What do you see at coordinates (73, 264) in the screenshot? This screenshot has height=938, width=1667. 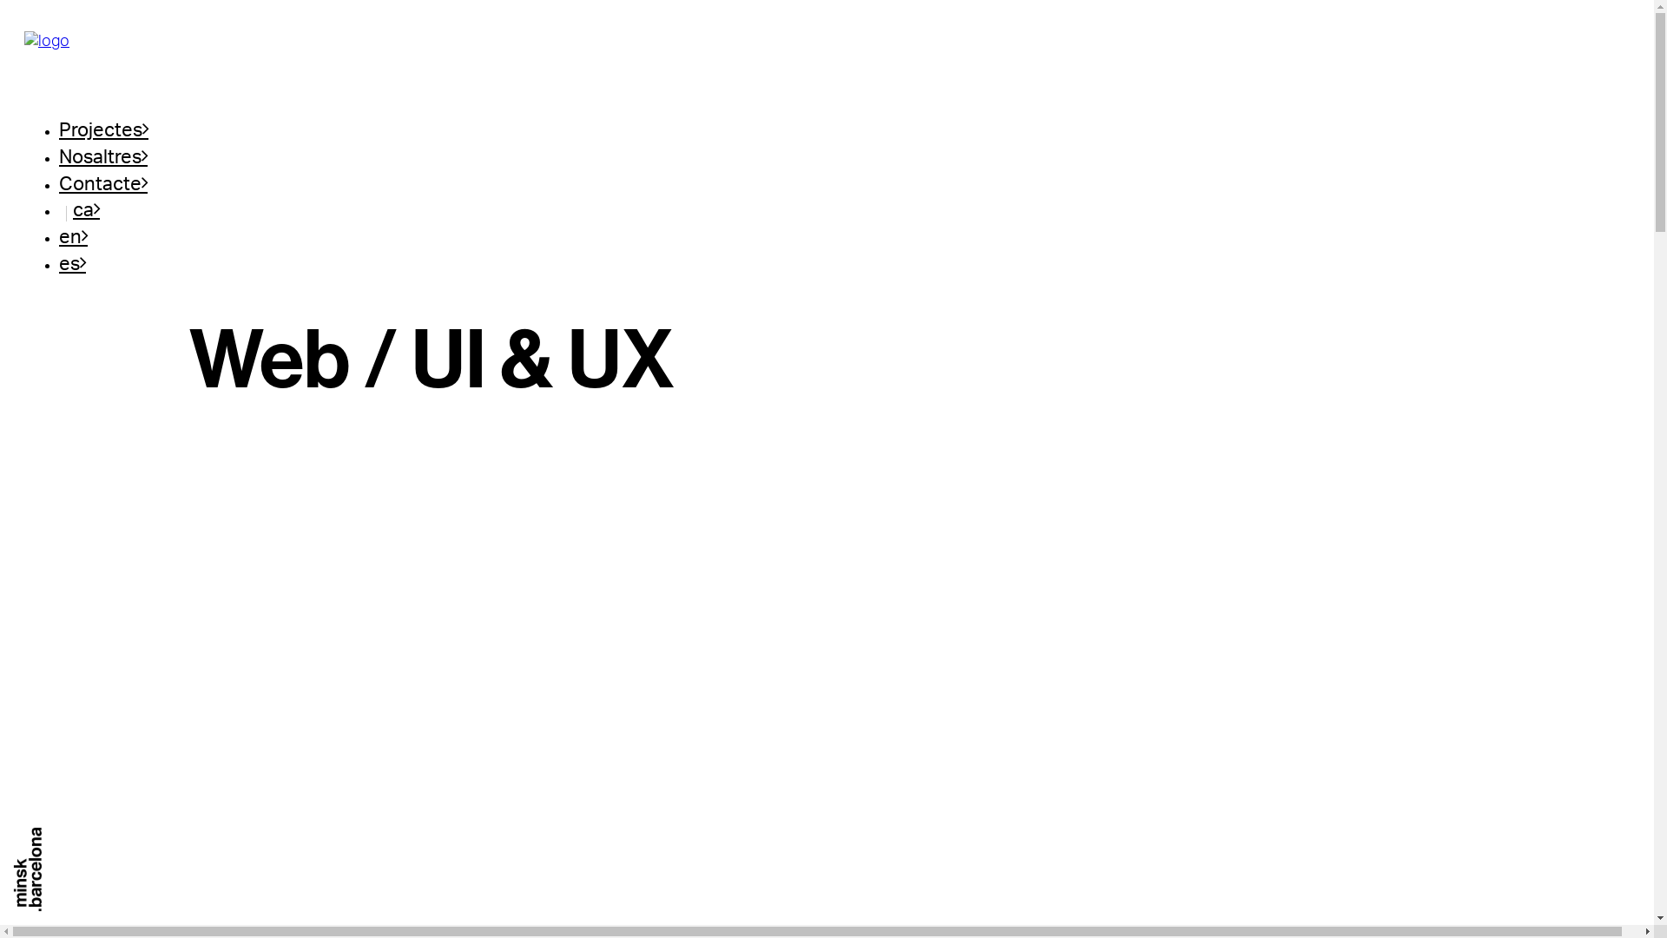 I see `es` at bounding box center [73, 264].